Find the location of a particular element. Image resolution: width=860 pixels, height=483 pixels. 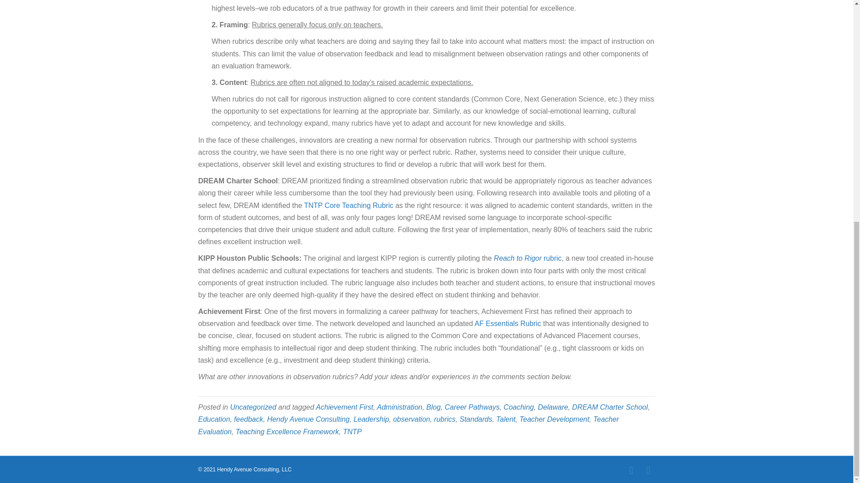

Hendy Avenue Consulting is located at coordinates (308, 419).